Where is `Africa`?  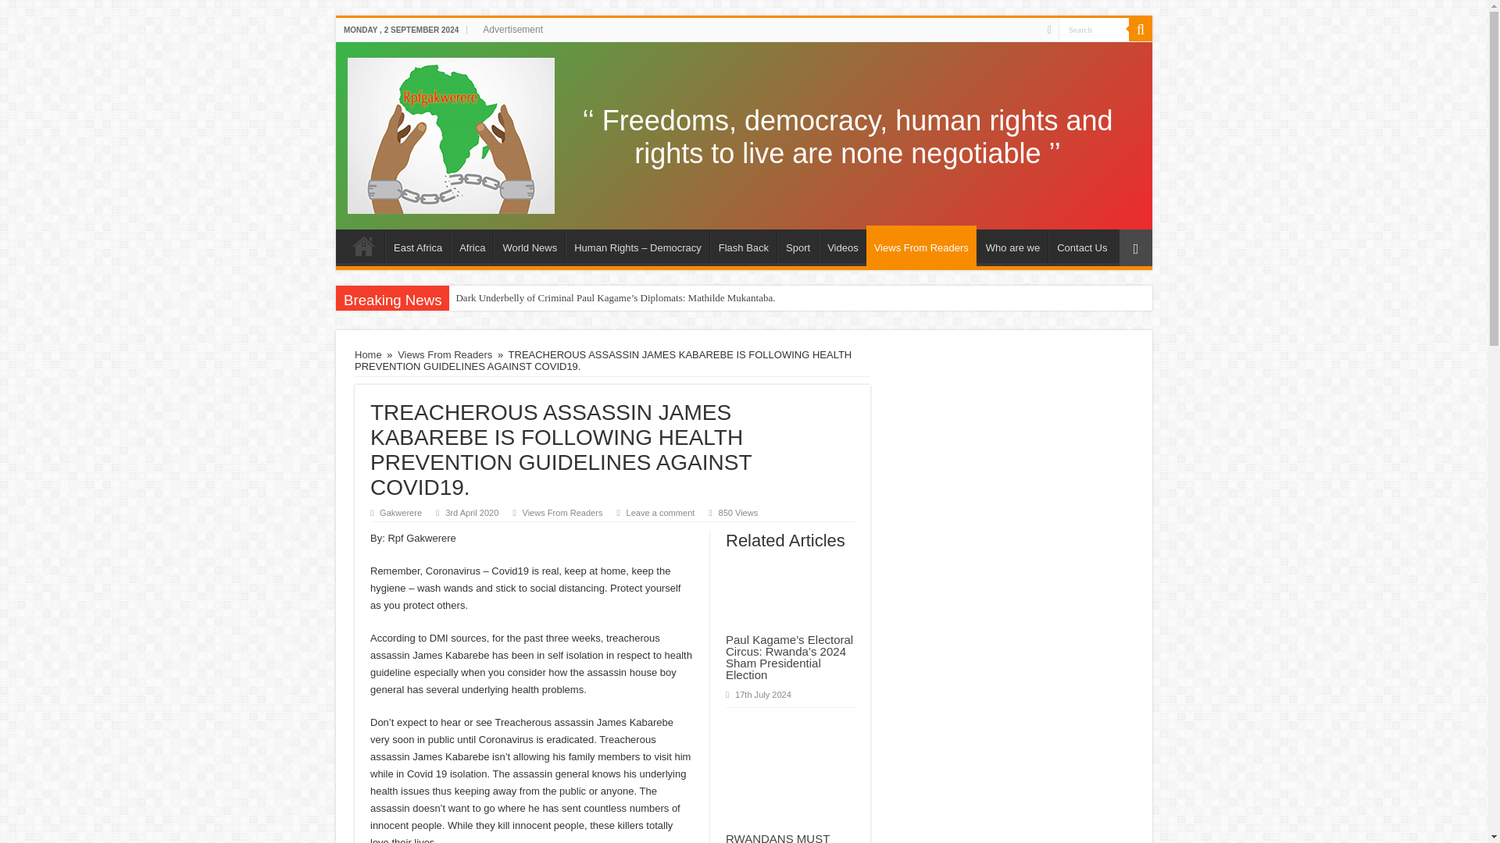
Africa is located at coordinates (452, 133).